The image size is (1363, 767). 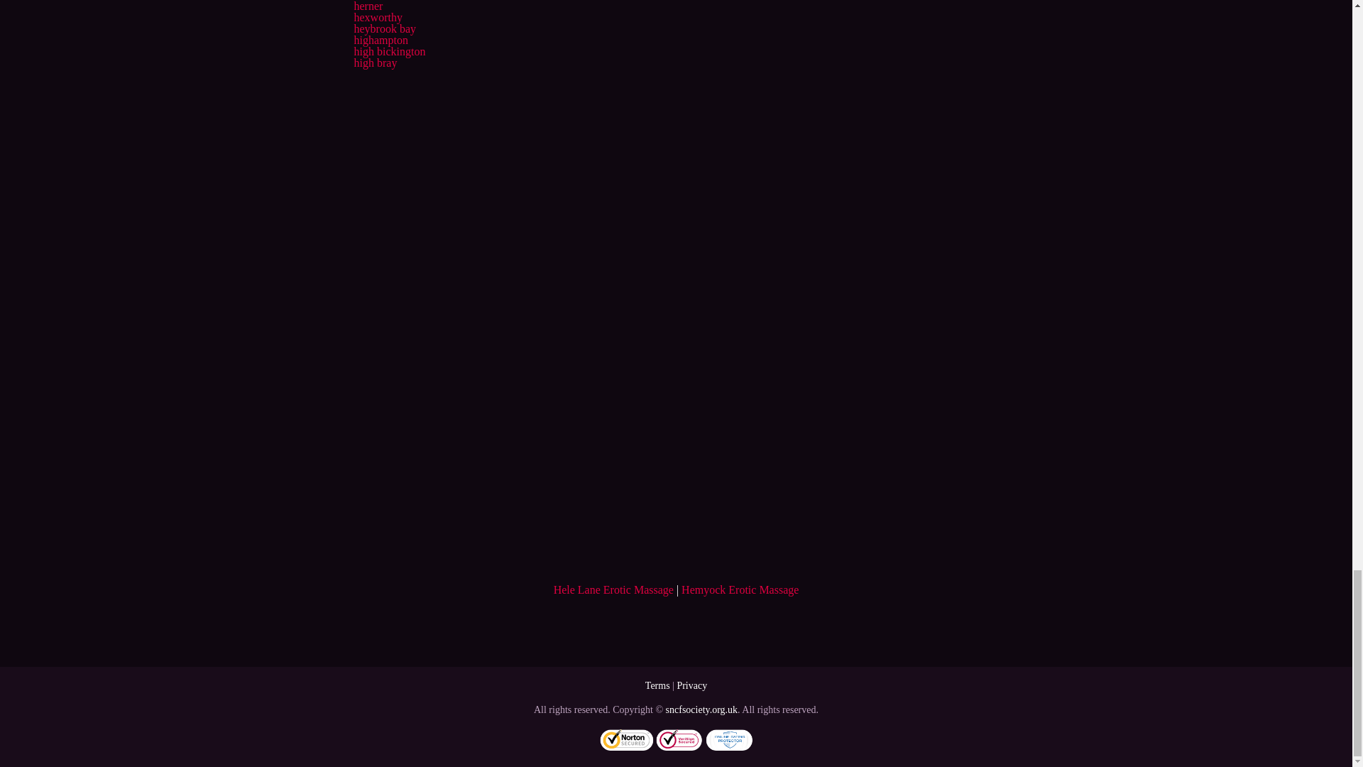 What do you see at coordinates (657, 685) in the screenshot?
I see `Terms` at bounding box center [657, 685].